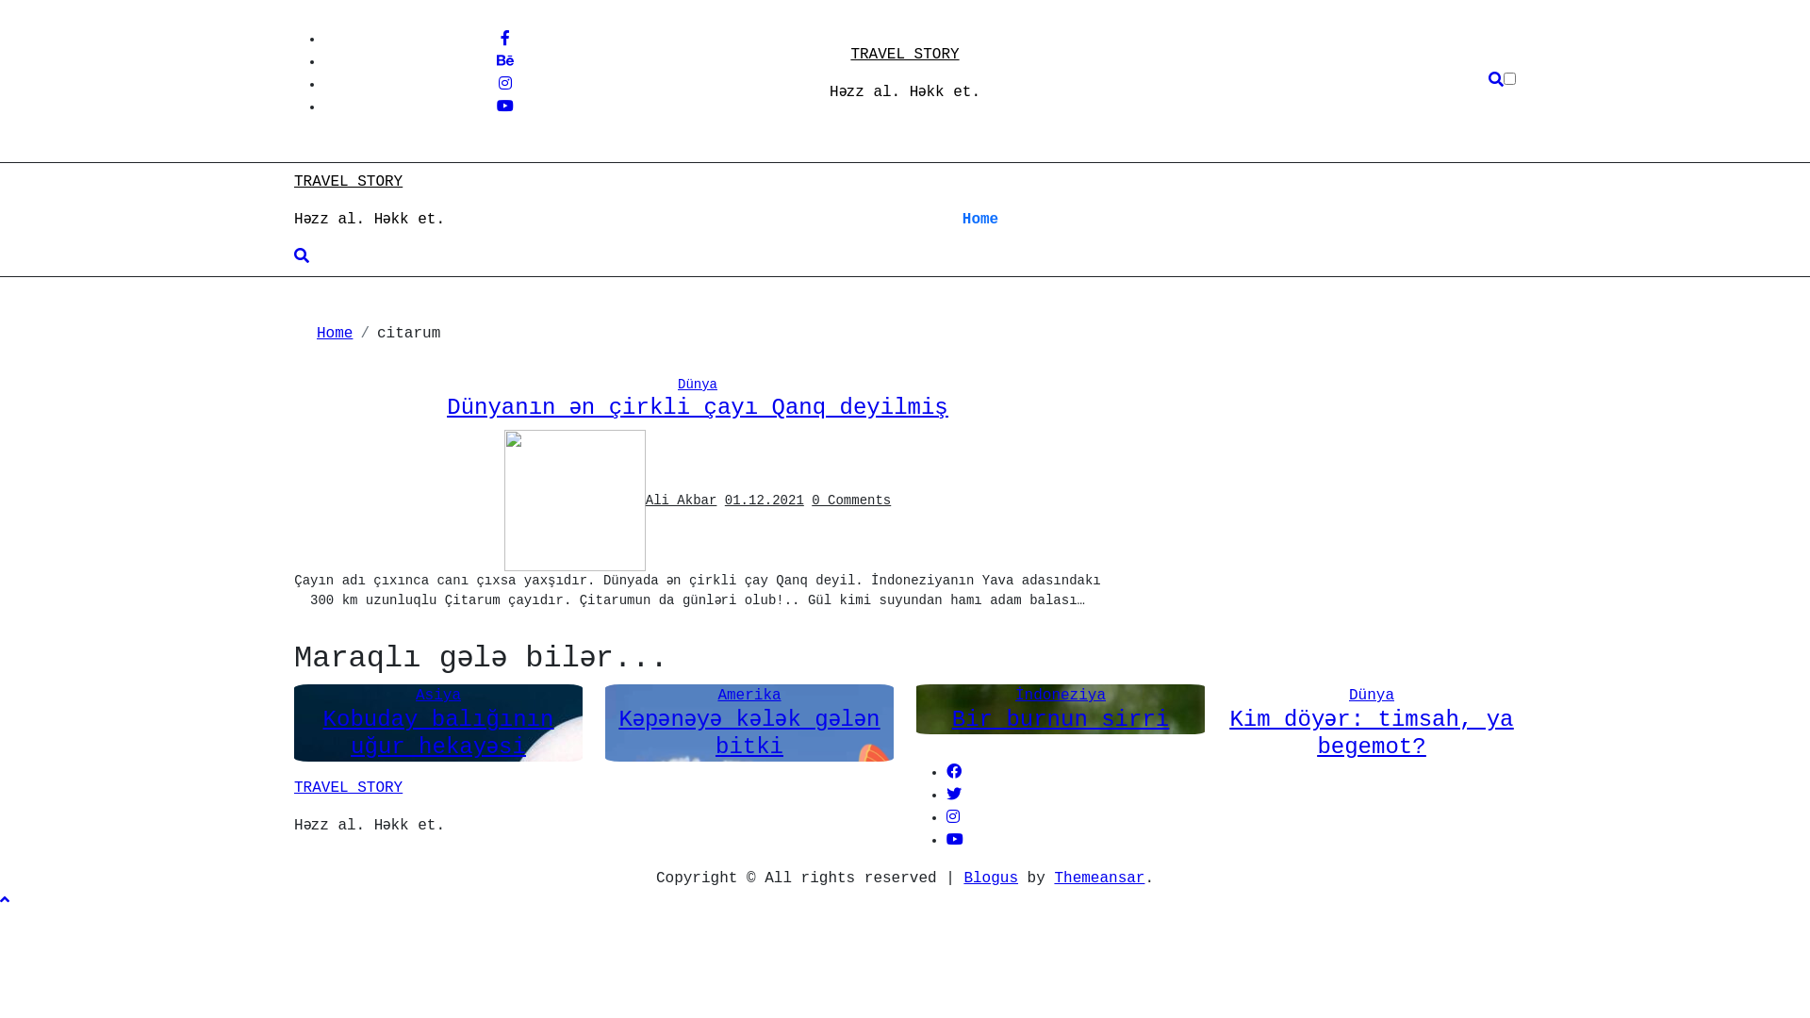 The width and height of the screenshot is (1810, 1018). I want to click on TRAVEL STORY, so click(349, 788).